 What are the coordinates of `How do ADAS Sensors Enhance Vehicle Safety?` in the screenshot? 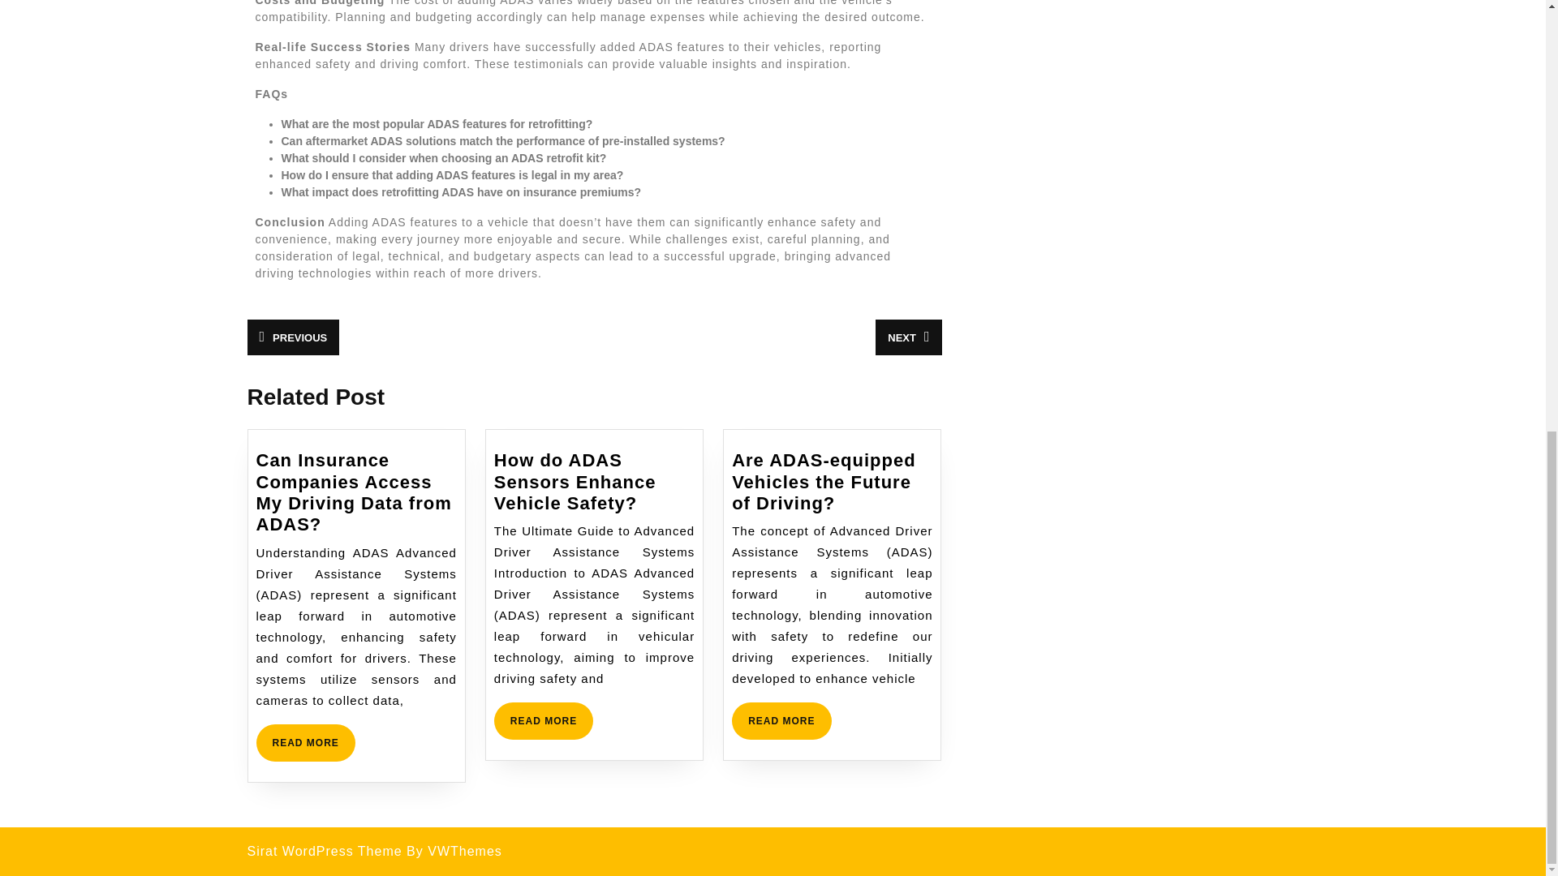 It's located at (575, 482).